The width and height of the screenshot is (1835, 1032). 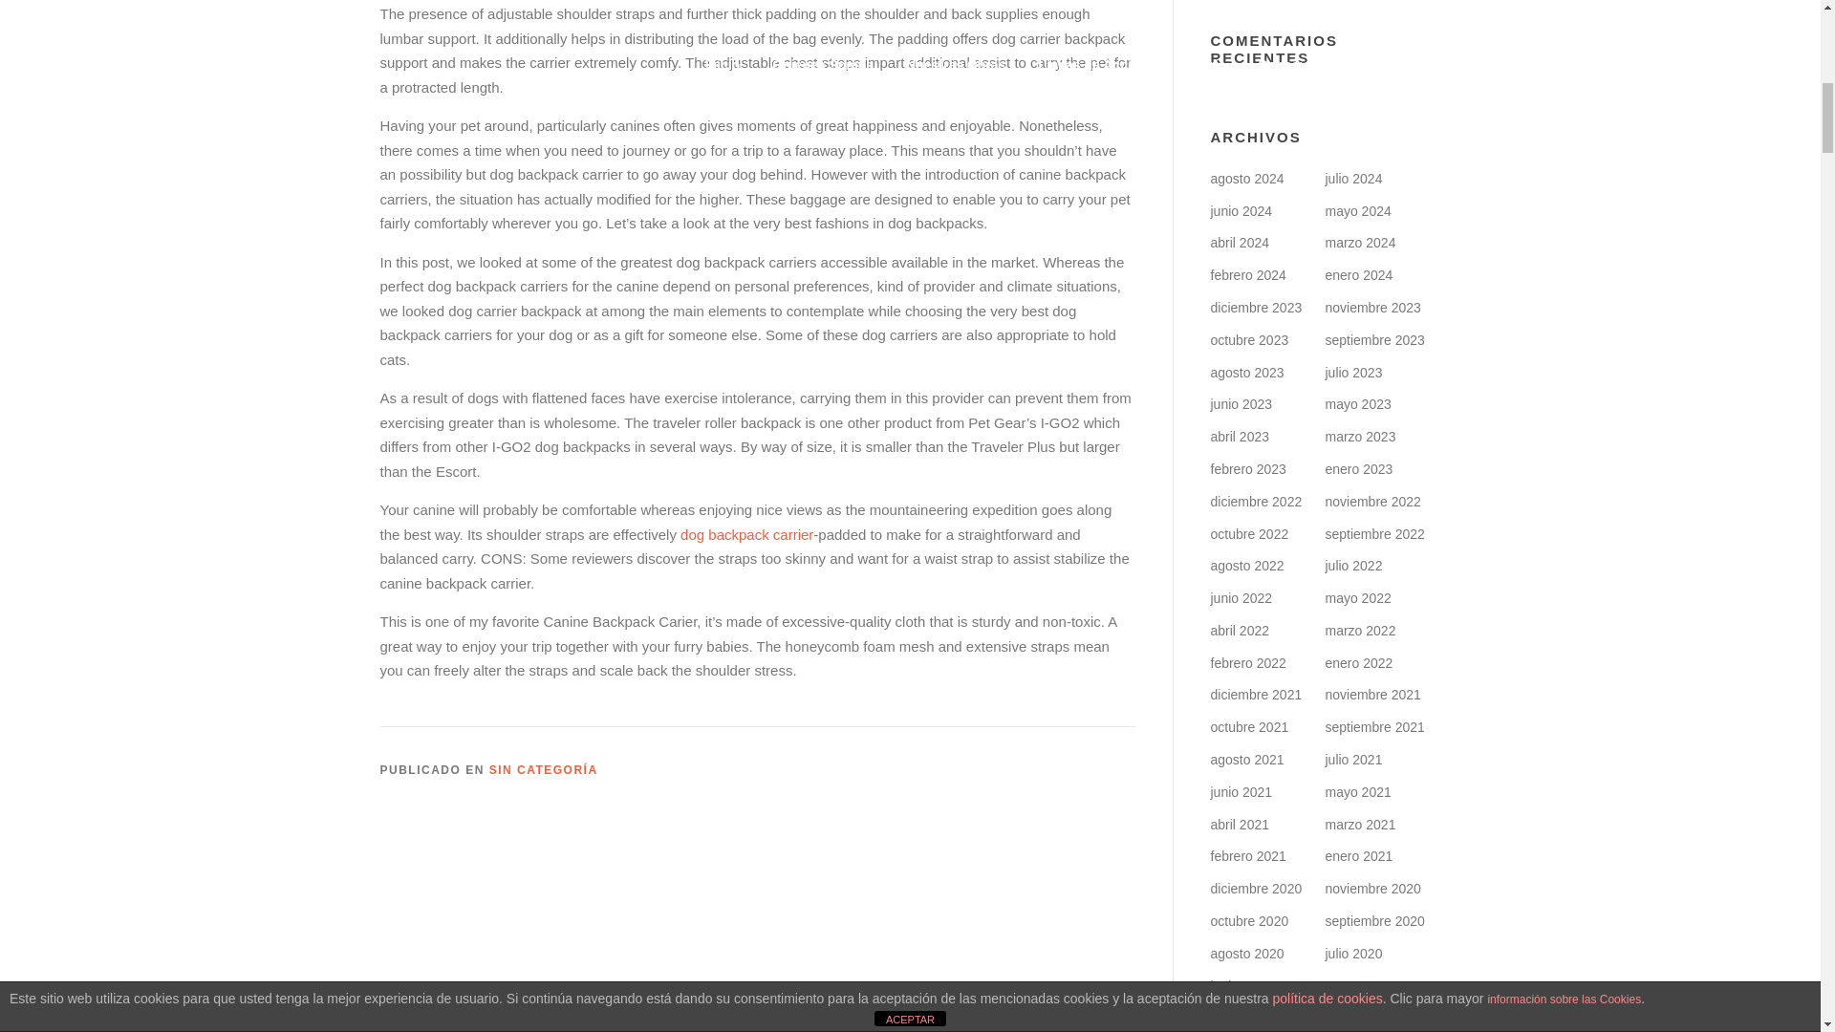 I want to click on junio 2023, so click(x=1241, y=403).